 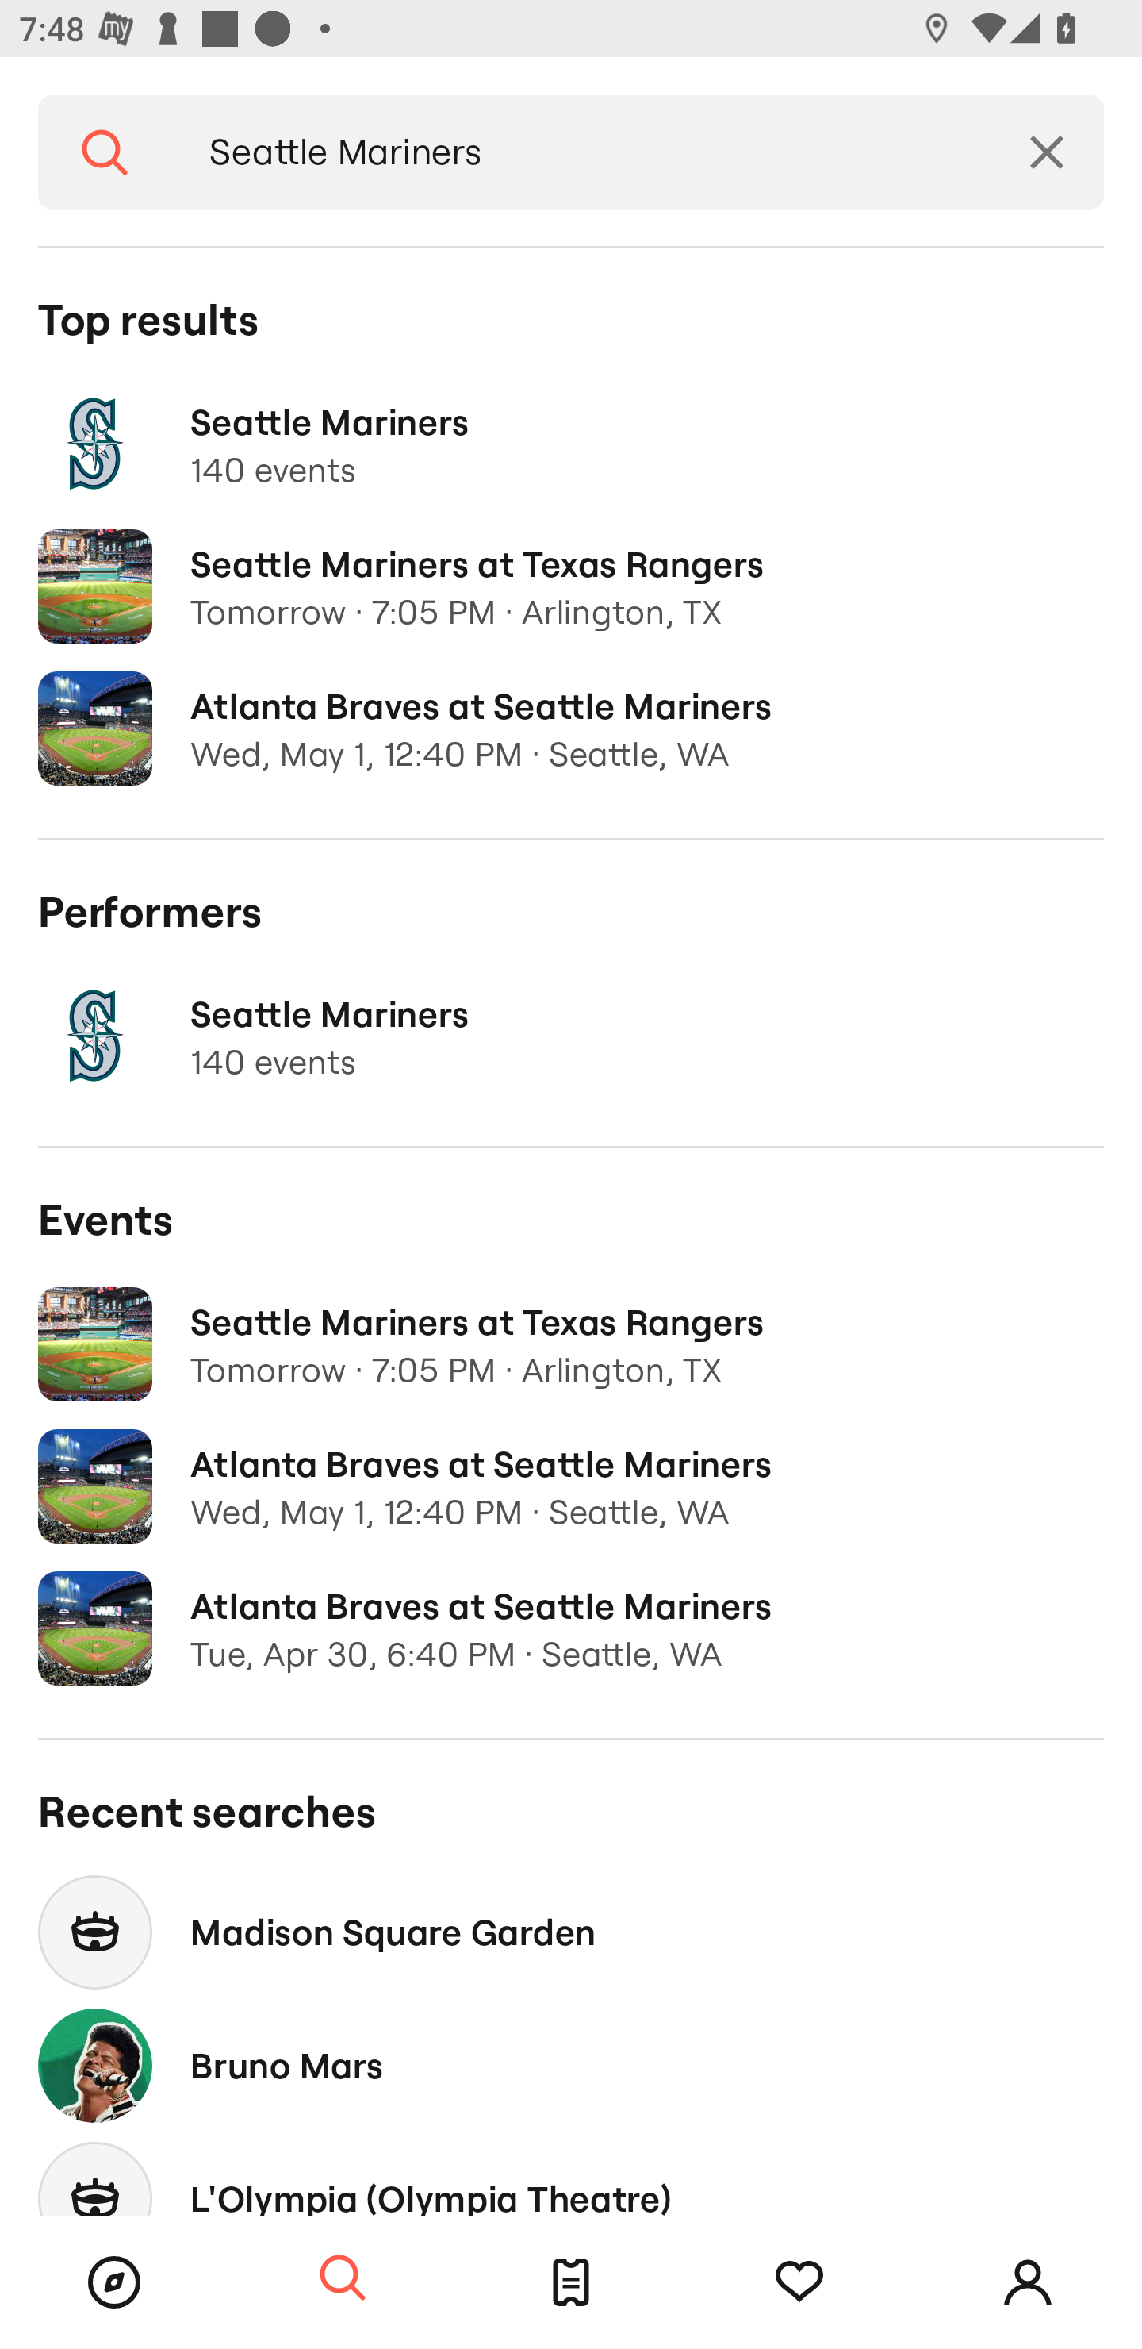 I want to click on Bruno Mars, so click(x=571, y=2065).